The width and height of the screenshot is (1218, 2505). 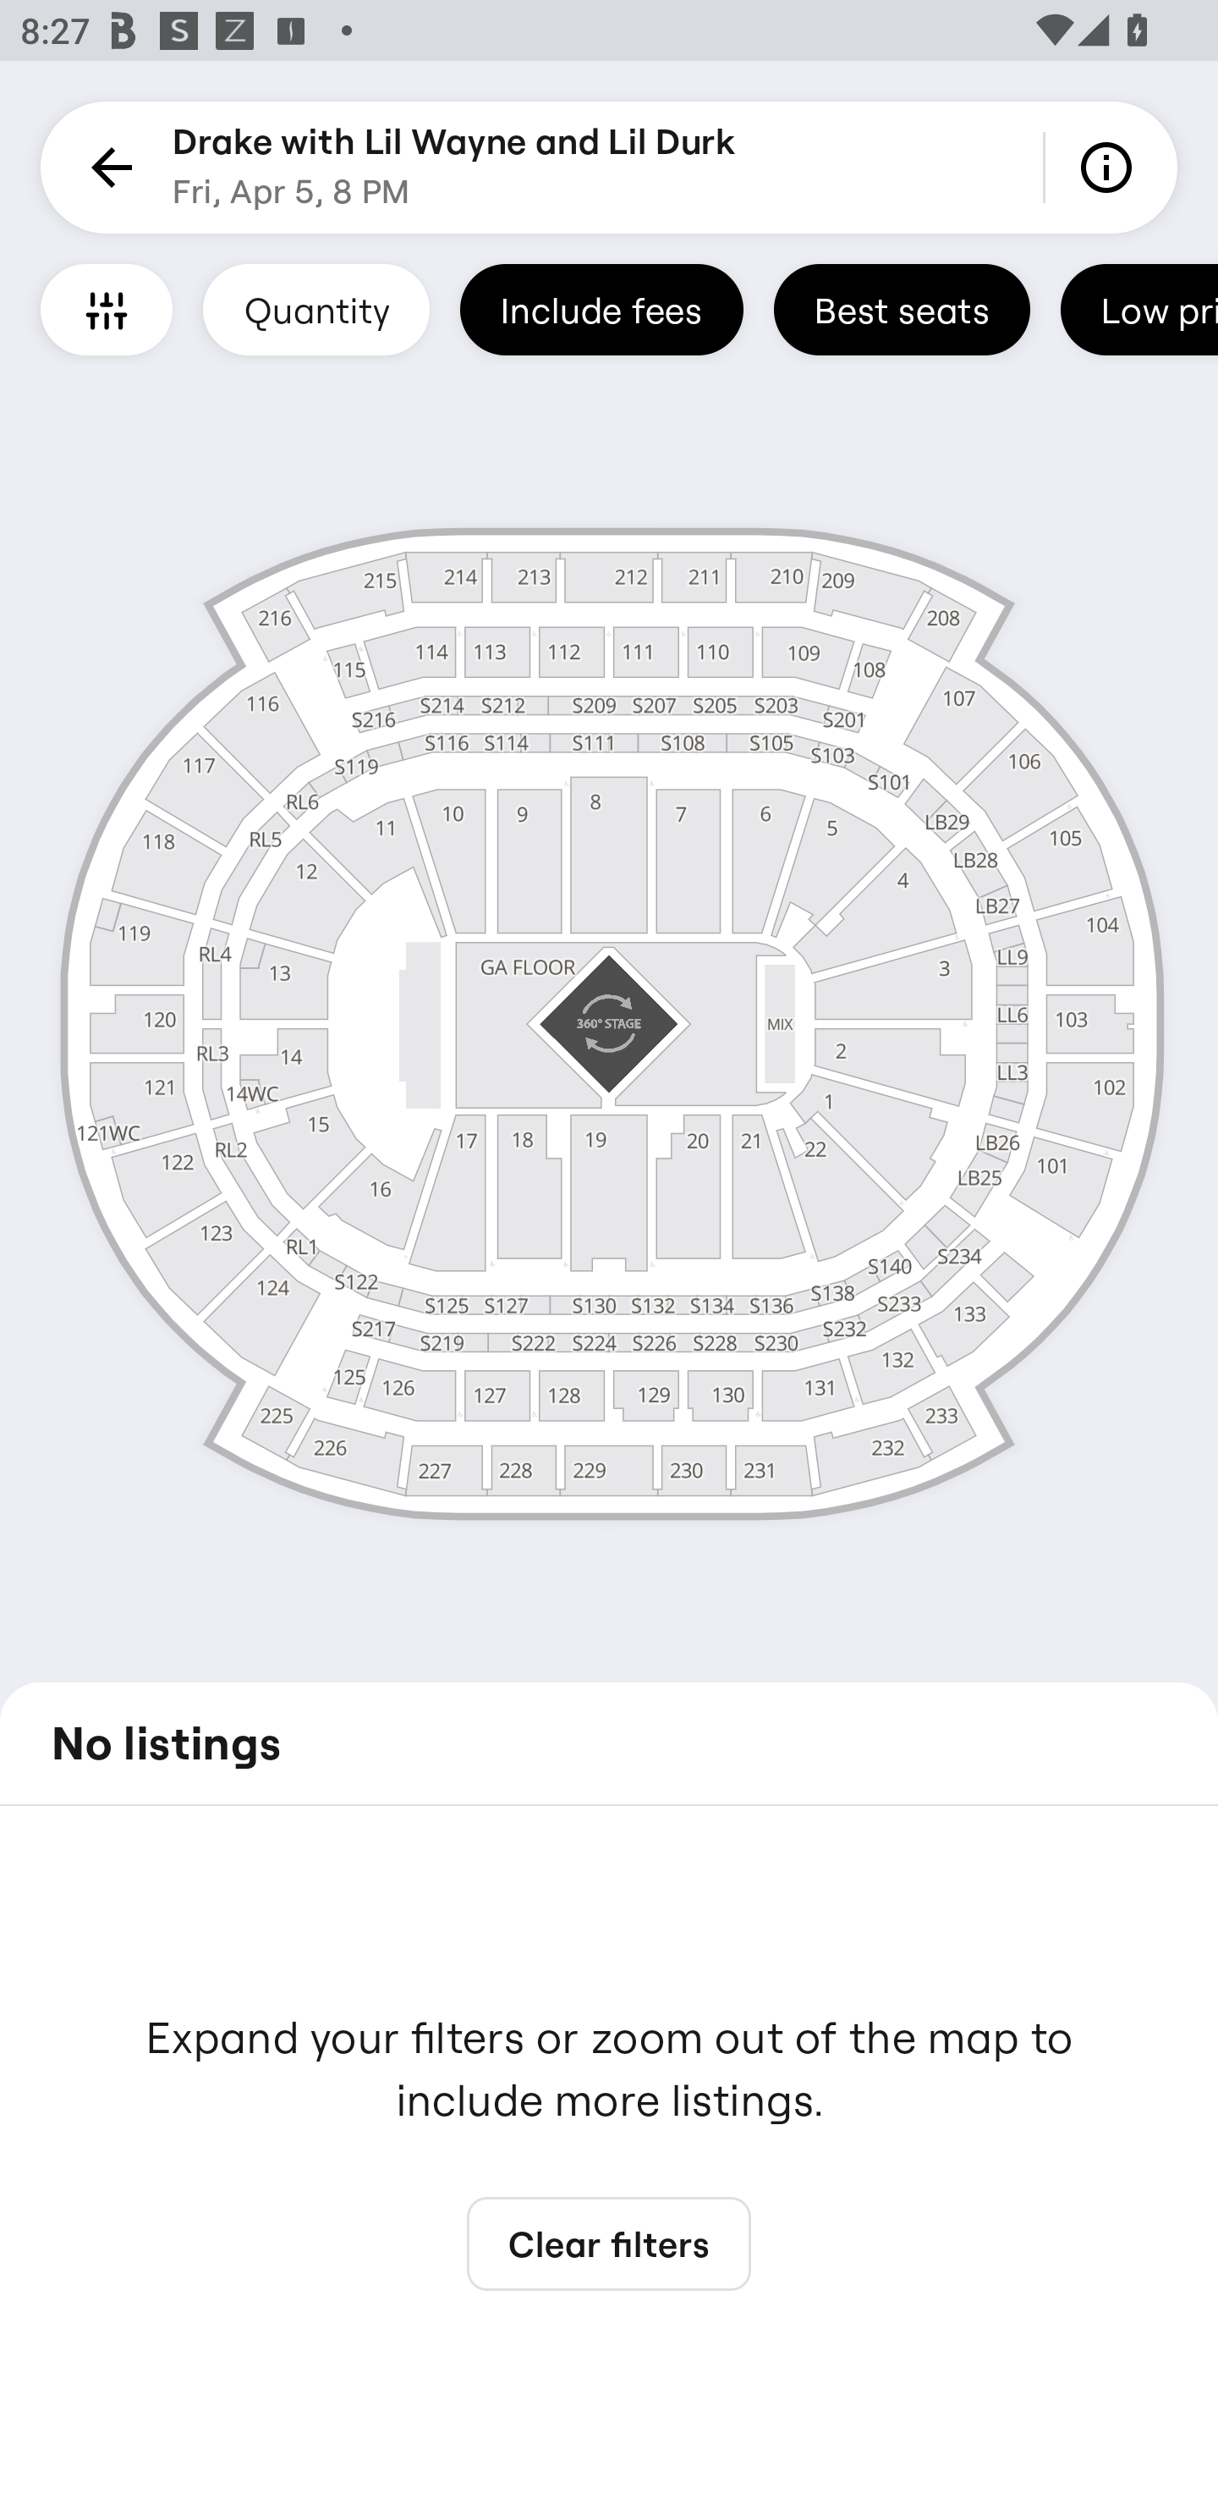 What do you see at coordinates (107, 168) in the screenshot?
I see `Back` at bounding box center [107, 168].